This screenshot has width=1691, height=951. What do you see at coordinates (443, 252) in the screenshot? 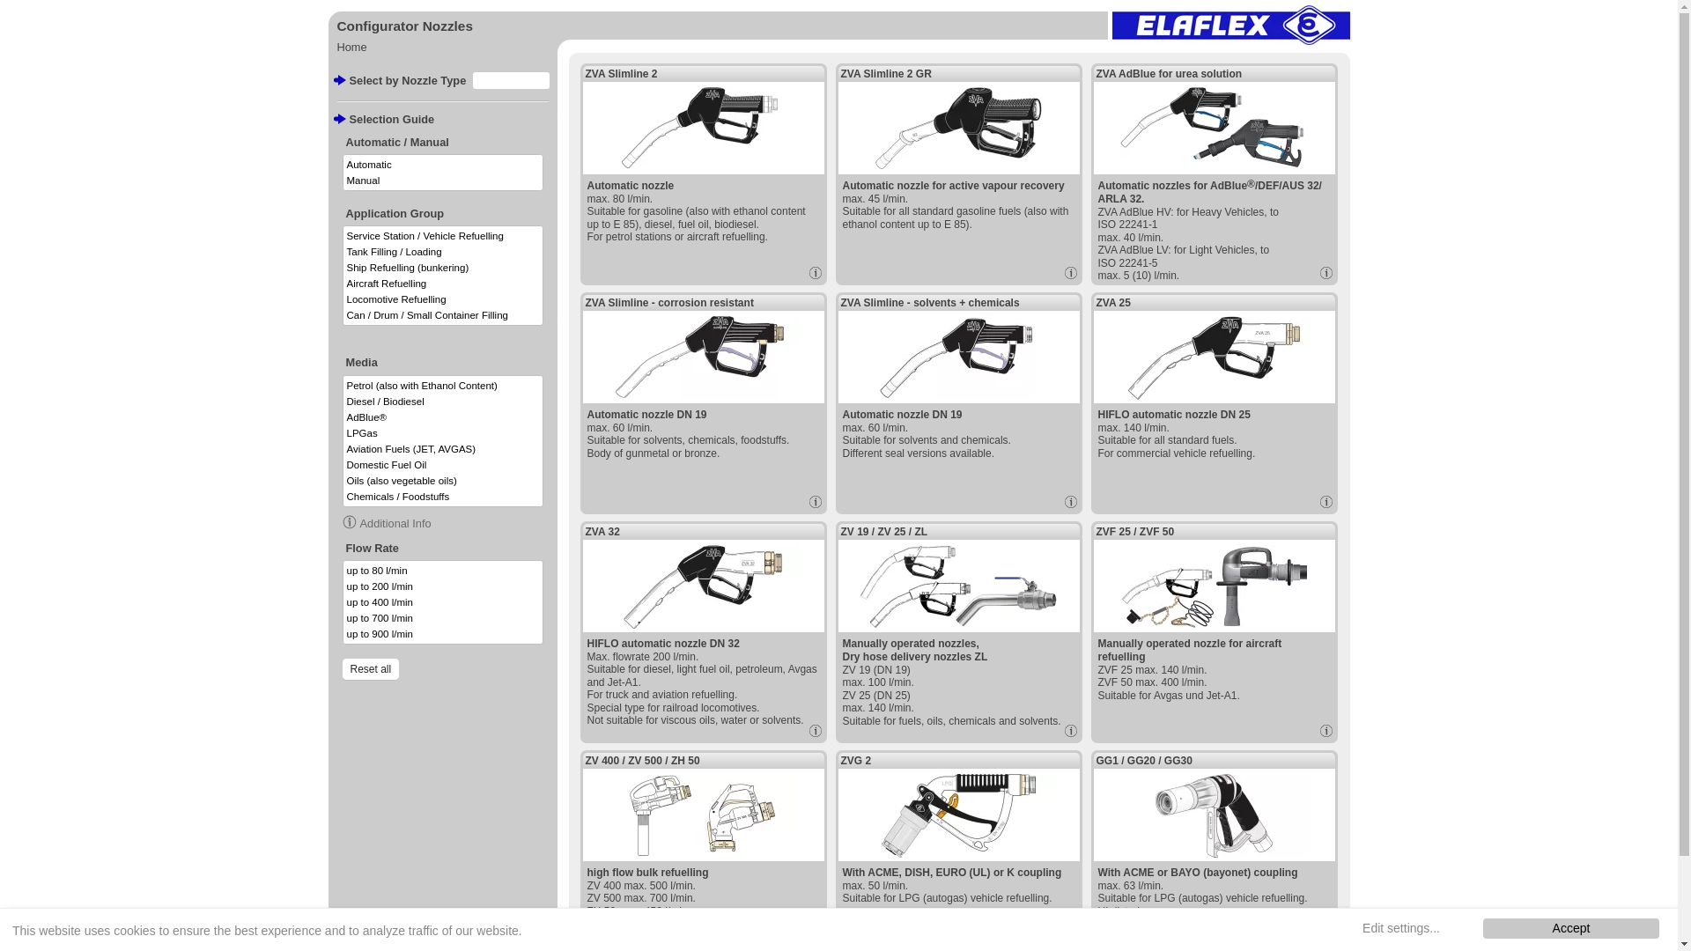
I see `Tank Filling / Loading` at bounding box center [443, 252].